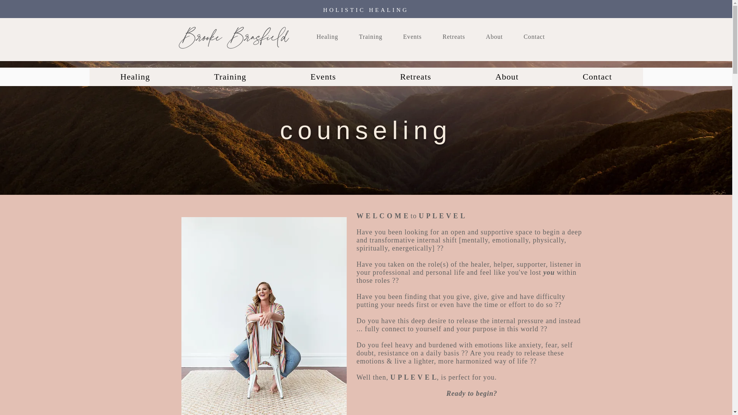 This screenshot has height=415, width=738. I want to click on About, so click(507, 77).